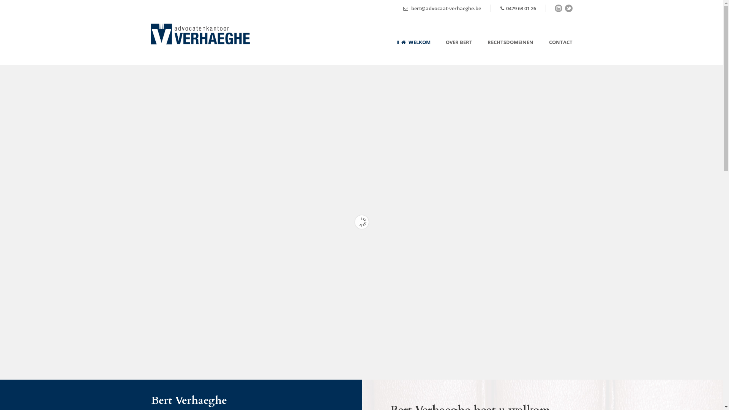 The image size is (729, 410). I want to click on 0479 63 01 26, so click(518, 8).